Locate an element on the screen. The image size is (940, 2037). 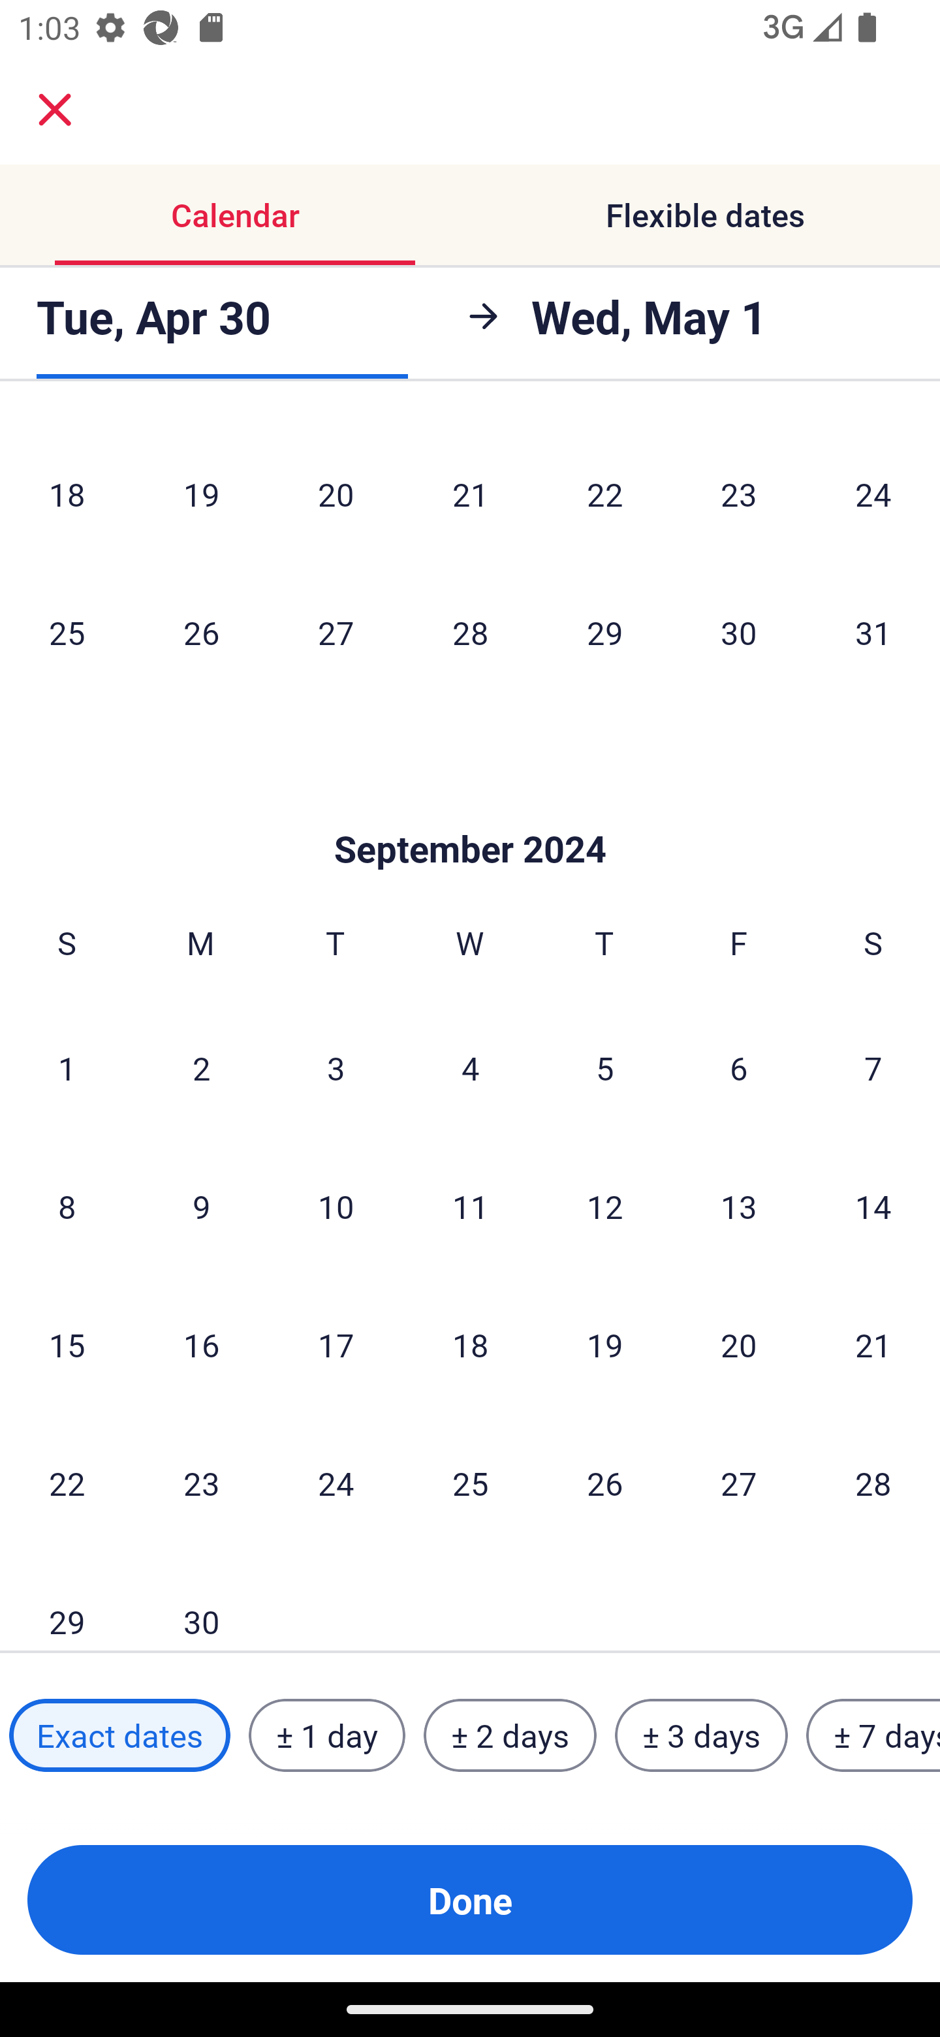
7 Saturday, September 7, 2024 is located at coordinates (873, 1067).